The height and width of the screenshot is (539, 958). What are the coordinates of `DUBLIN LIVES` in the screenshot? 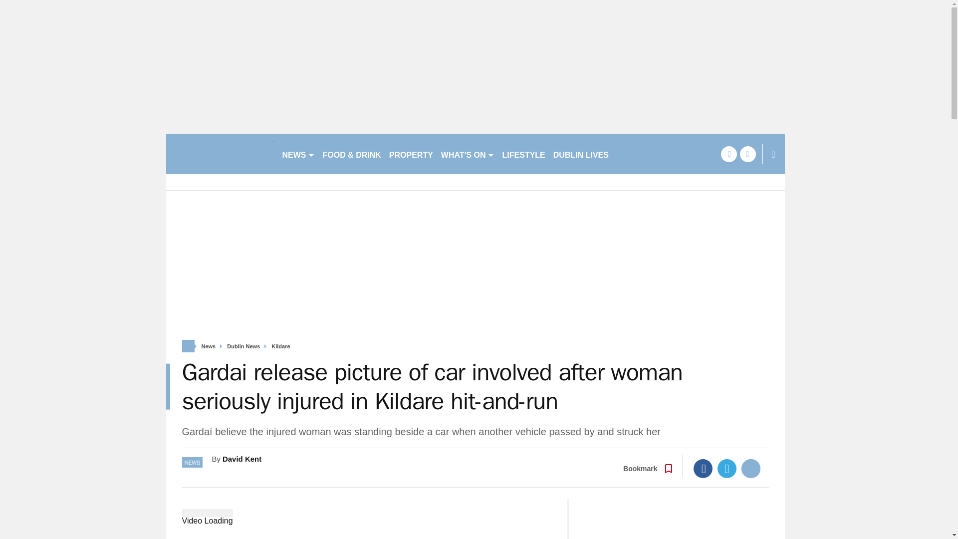 It's located at (581, 154).